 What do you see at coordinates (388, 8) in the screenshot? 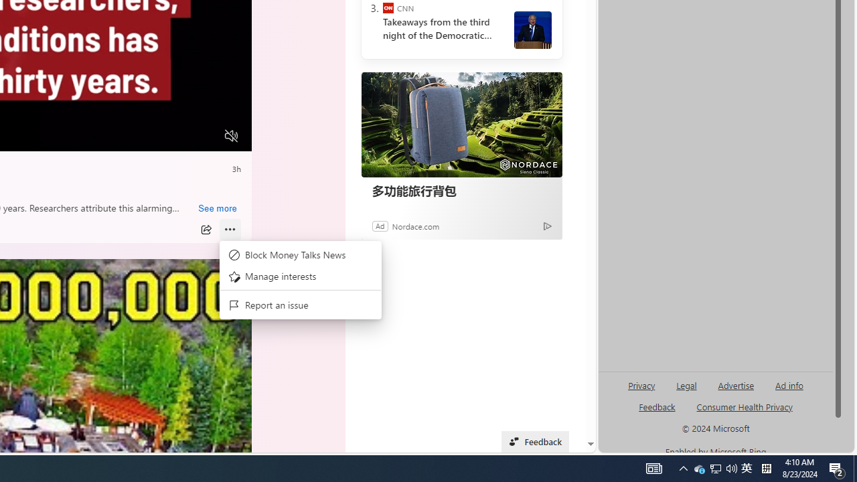
I see `CNN` at bounding box center [388, 8].